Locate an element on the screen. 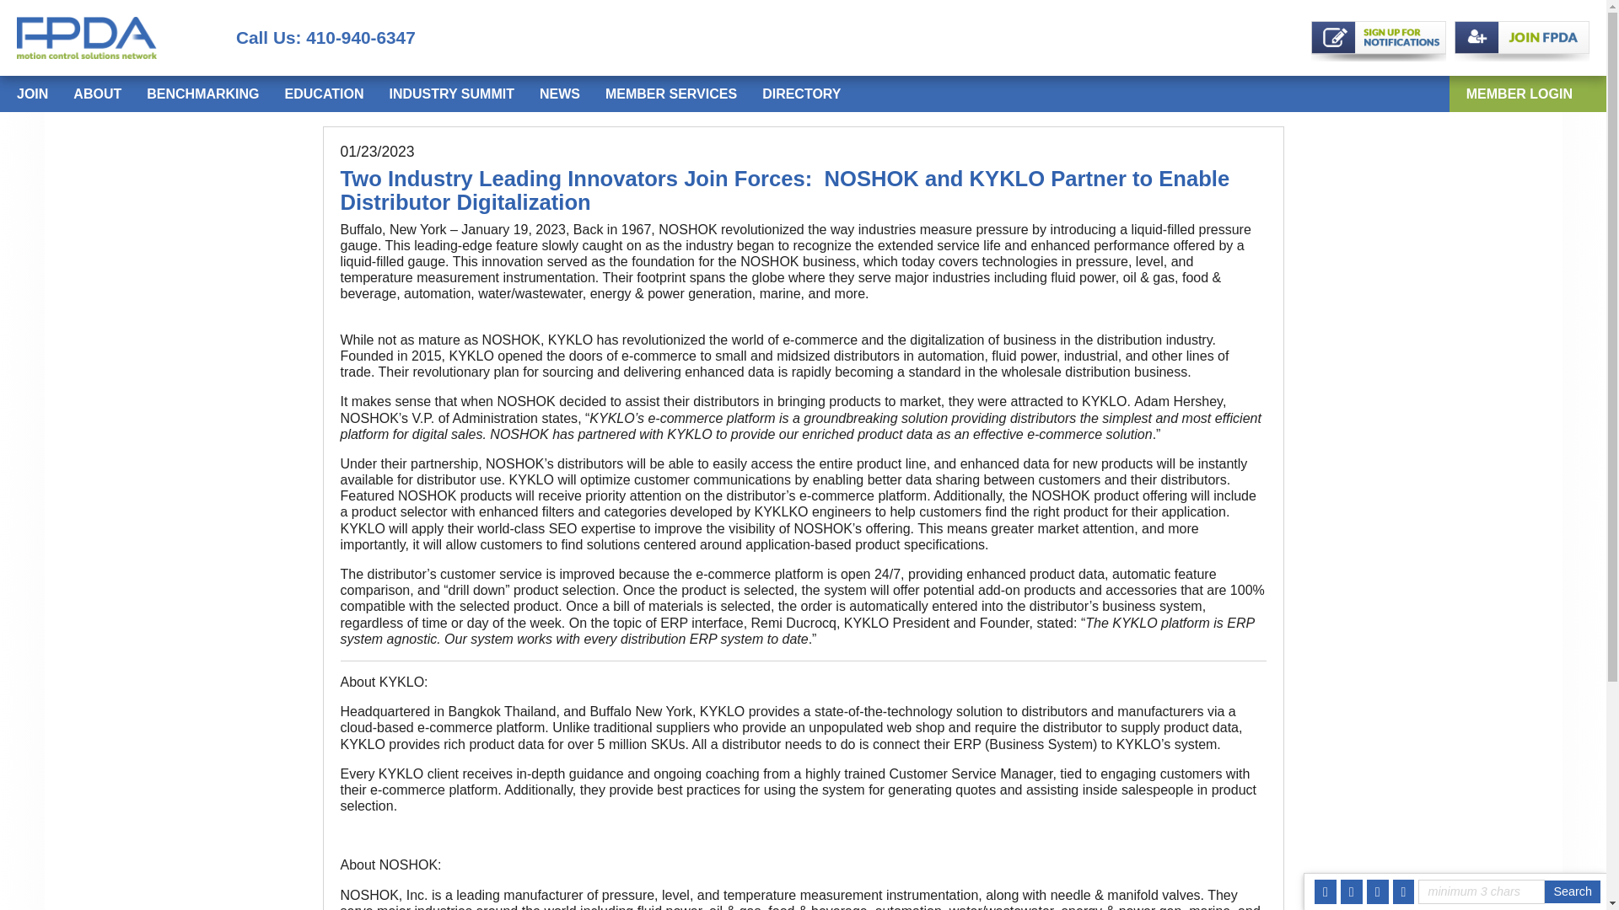 The height and width of the screenshot is (910, 1619). DIRECTORY is located at coordinates (801, 93).